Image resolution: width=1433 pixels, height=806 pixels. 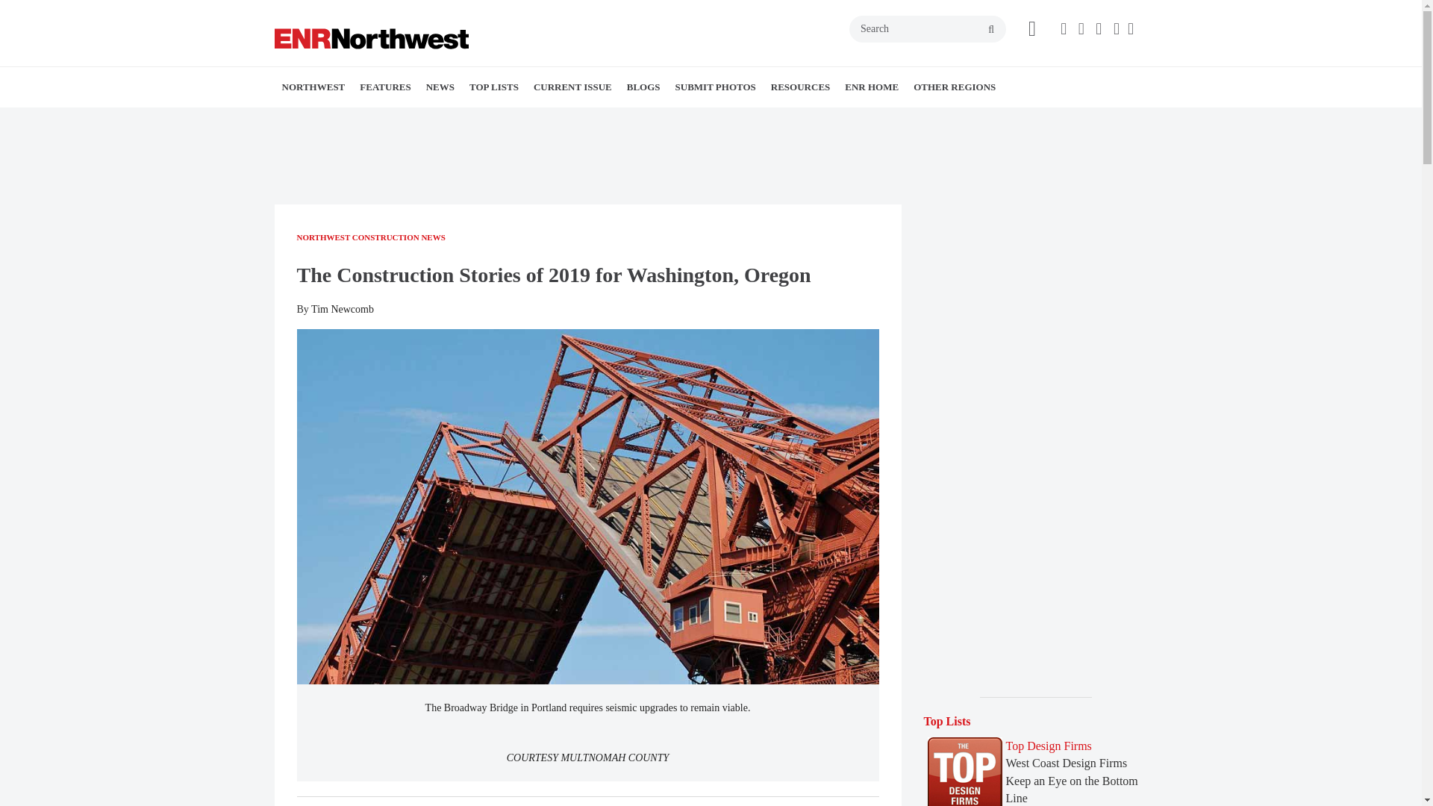 What do you see at coordinates (572, 87) in the screenshot?
I see `CURRENT ISSUE` at bounding box center [572, 87].